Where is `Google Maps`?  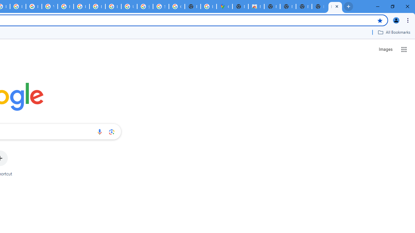 Google Maps is located at coordinates (224, 6).